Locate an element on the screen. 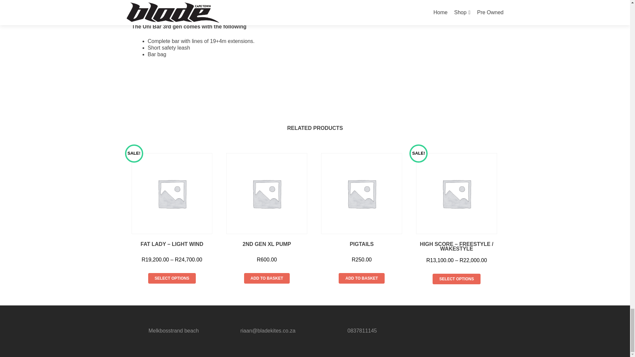 The height and width of the screenshot is (357, 635). 0837811145 is located at coordinates (362, 331).